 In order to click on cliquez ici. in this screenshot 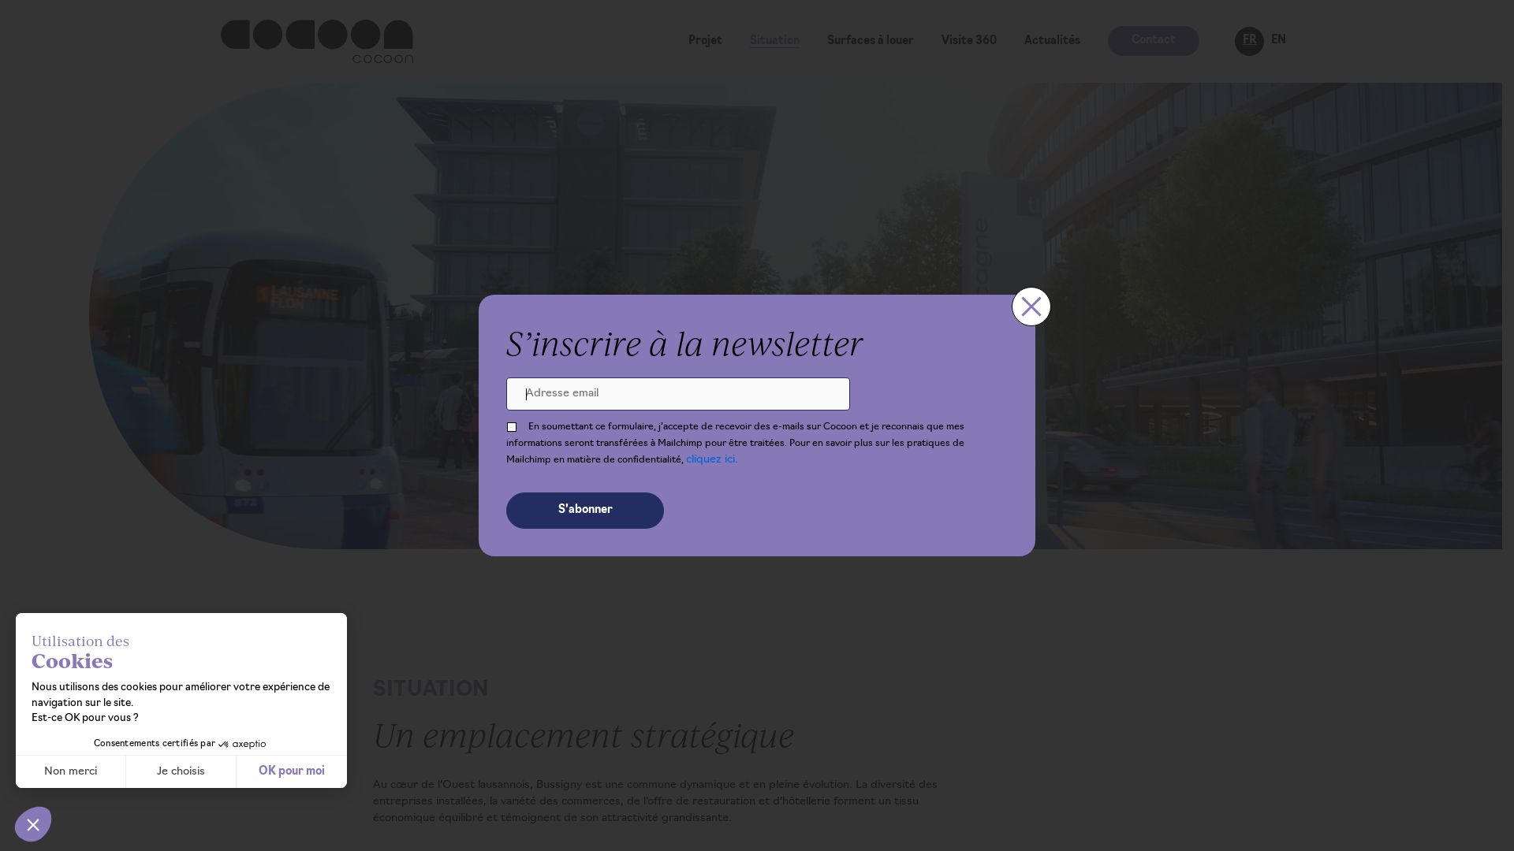, I will do `click(712, 460)`.